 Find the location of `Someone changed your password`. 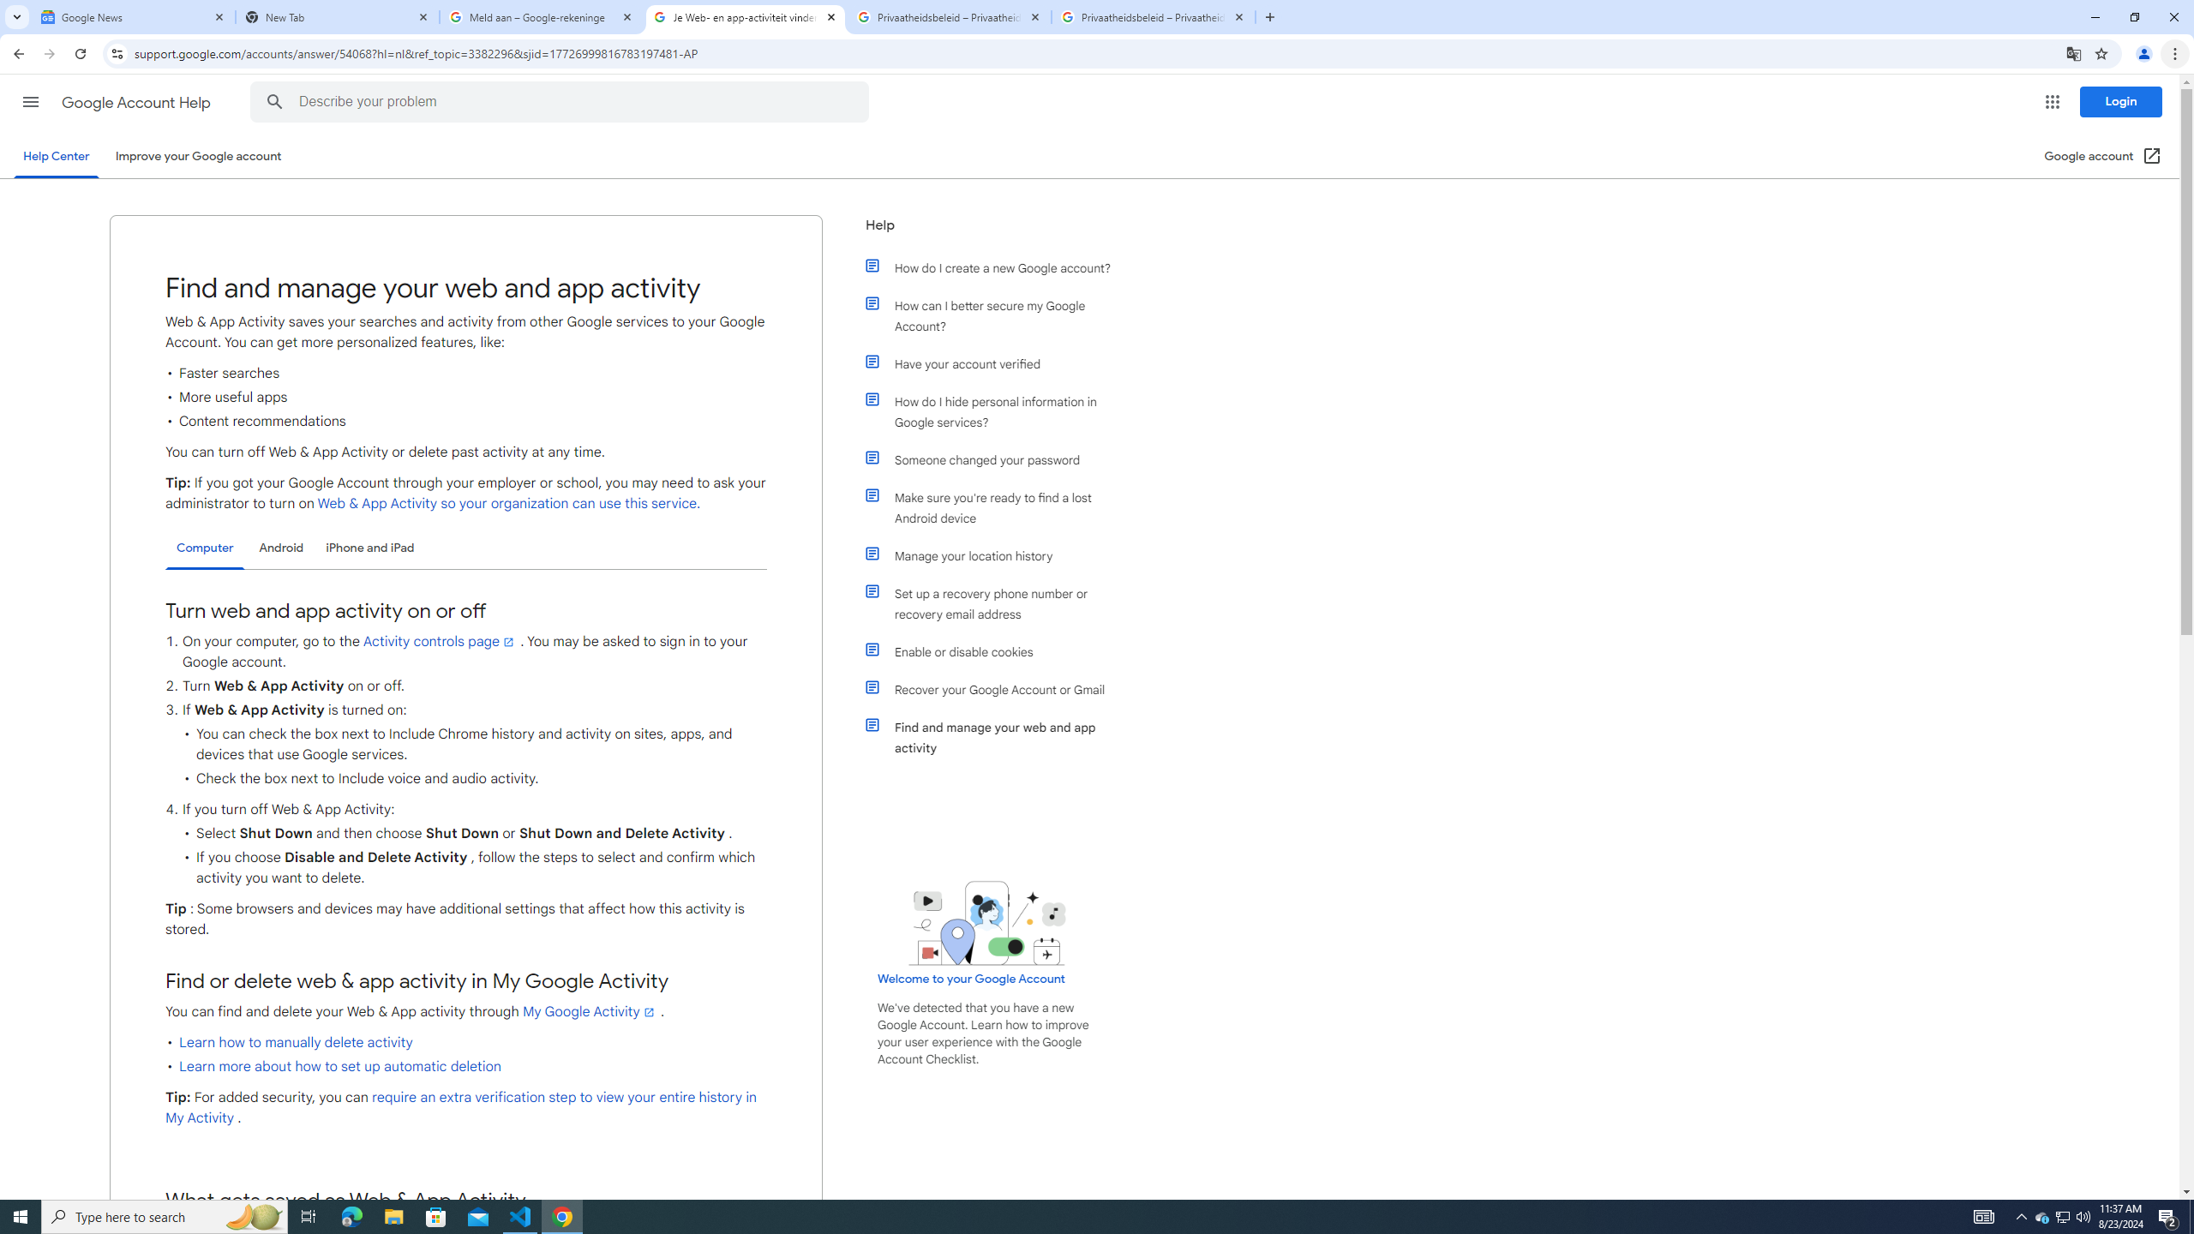

Someone changed your password is located at coordinates (997, 459).